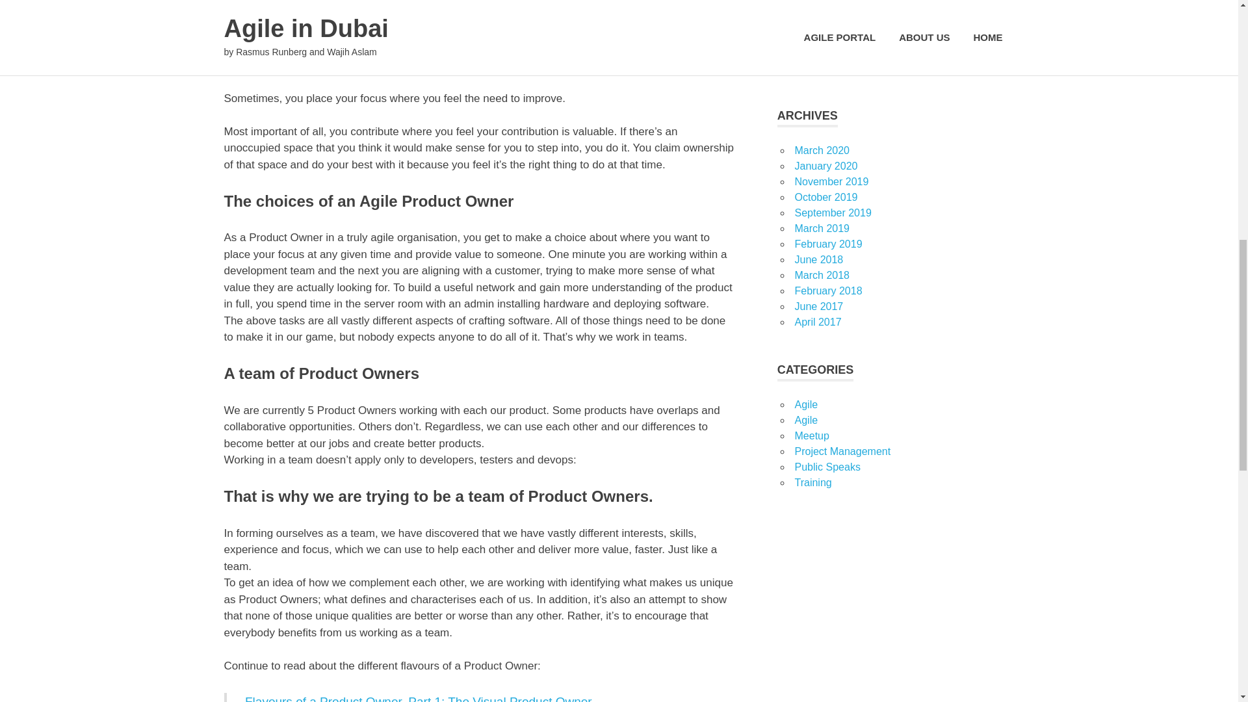 The image size is (1248, 702). I want to click on Servant Leadership for traditional managers, so click(876, 60).